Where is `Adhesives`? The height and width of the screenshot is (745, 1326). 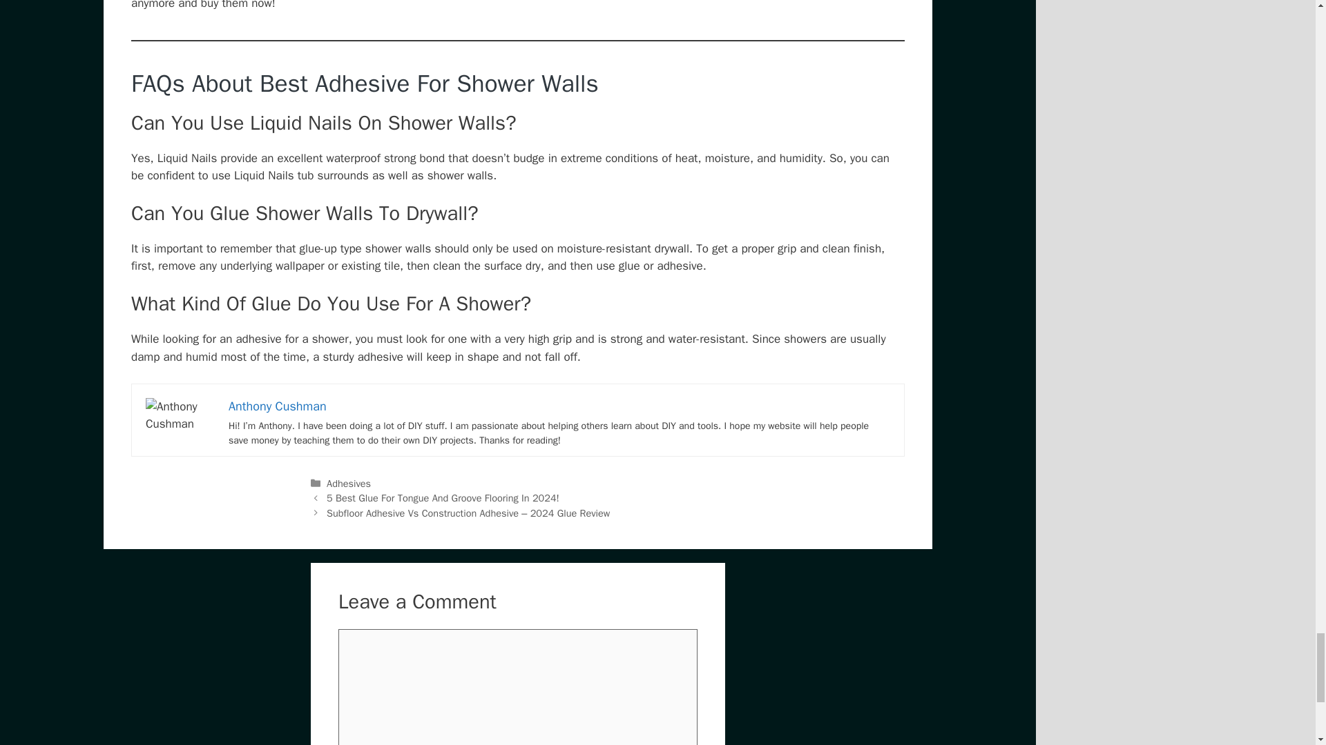 Adhesives is located at coordinates (348, 483).